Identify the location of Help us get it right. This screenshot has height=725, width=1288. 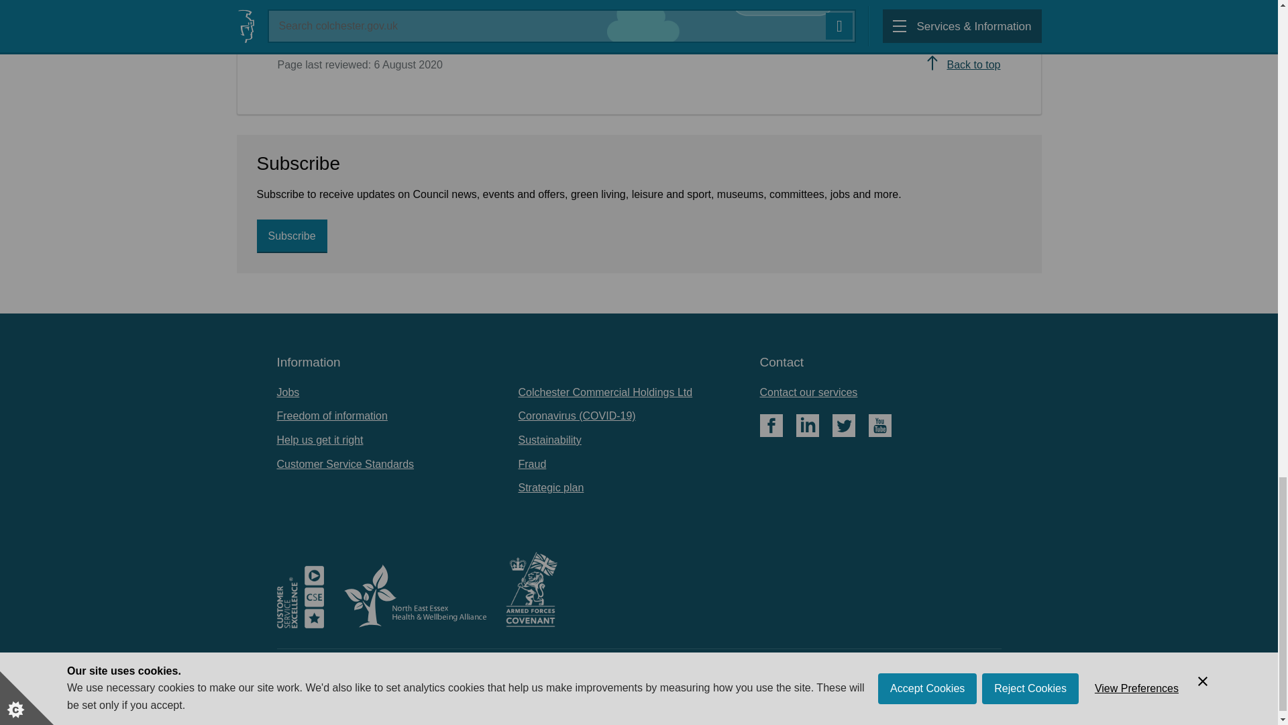
(319, 440).